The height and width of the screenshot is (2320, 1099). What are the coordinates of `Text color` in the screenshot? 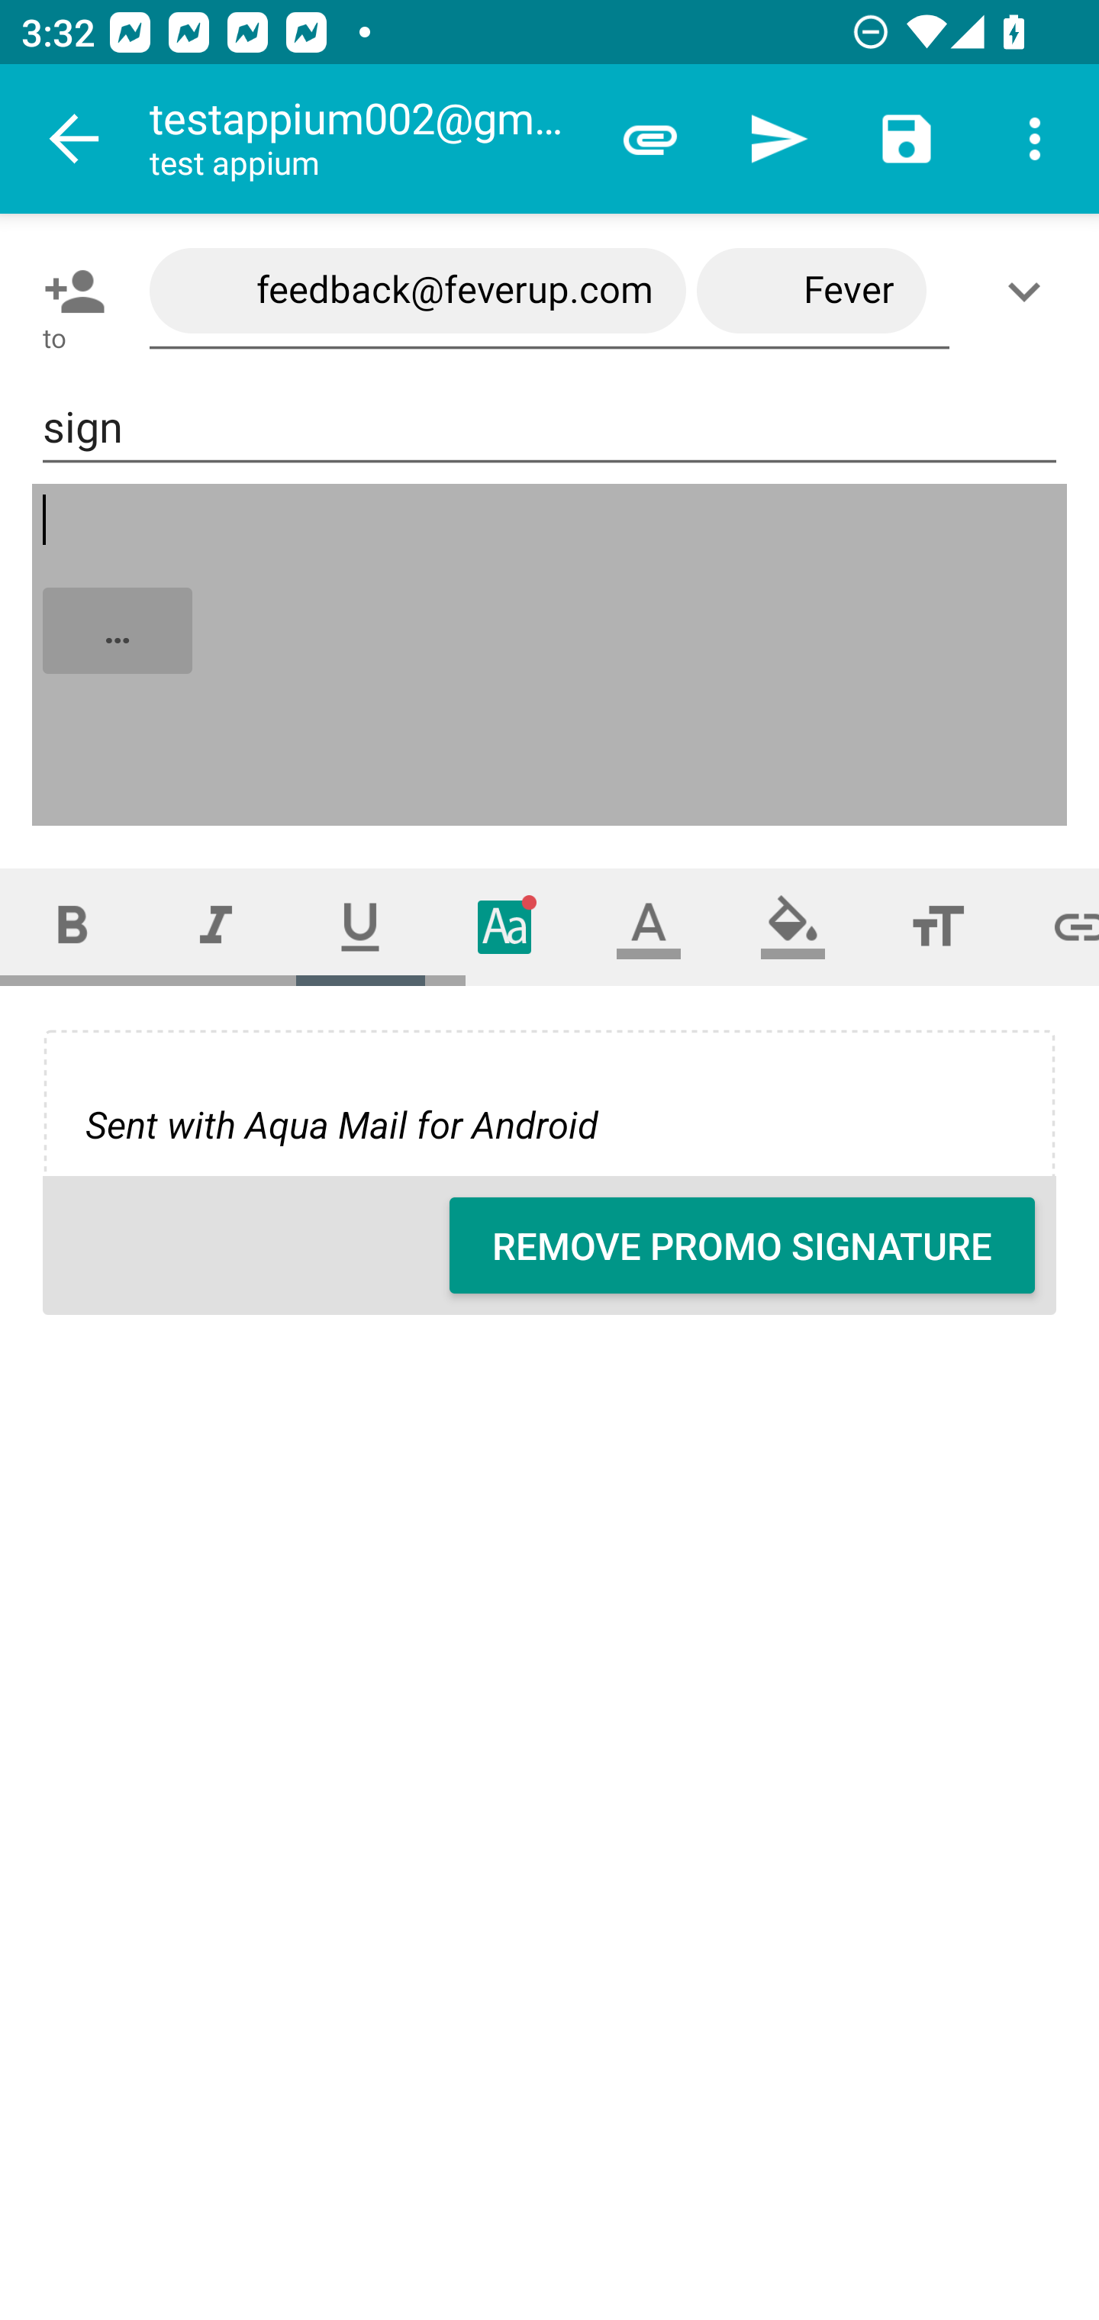 It's located at (649, 926).